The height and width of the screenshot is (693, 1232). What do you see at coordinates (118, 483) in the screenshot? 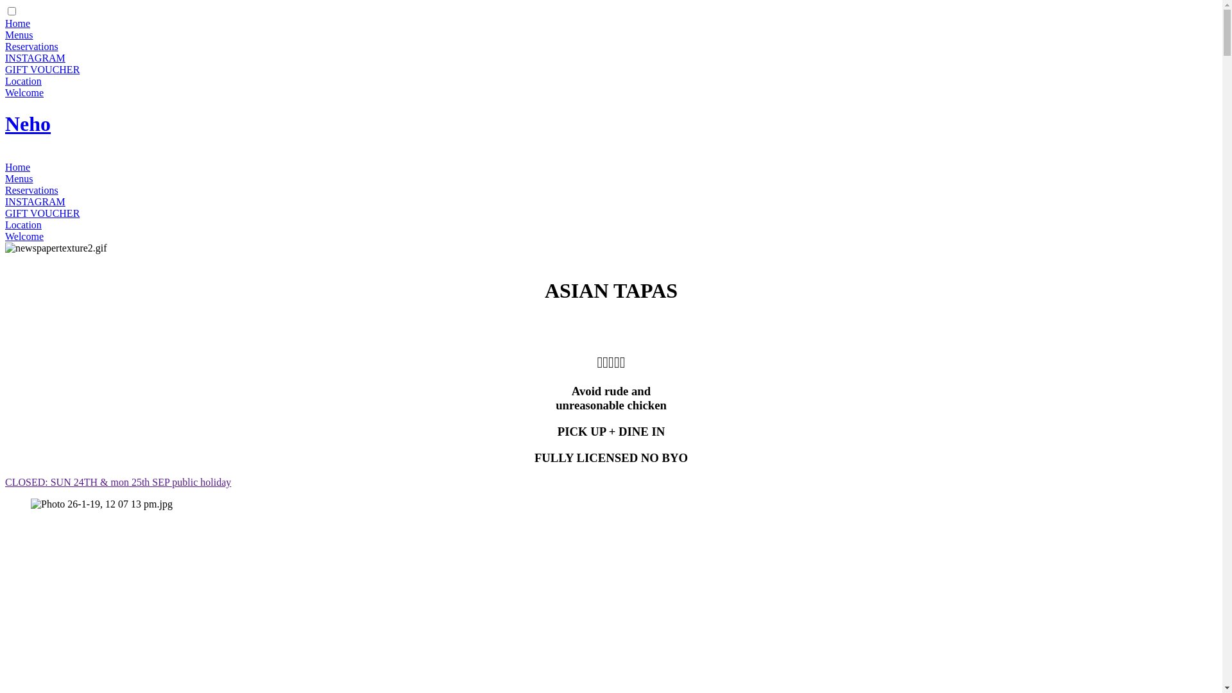
I see `CLOSED: SUN 24TH & mon 25th SEP public holiday` at bounding box center [118, 483].